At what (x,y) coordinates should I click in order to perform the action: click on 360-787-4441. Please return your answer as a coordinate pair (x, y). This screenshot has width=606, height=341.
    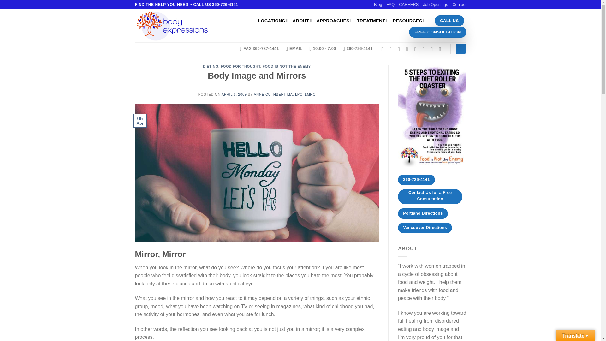
    Looking at the image, I should click on (259, 48).